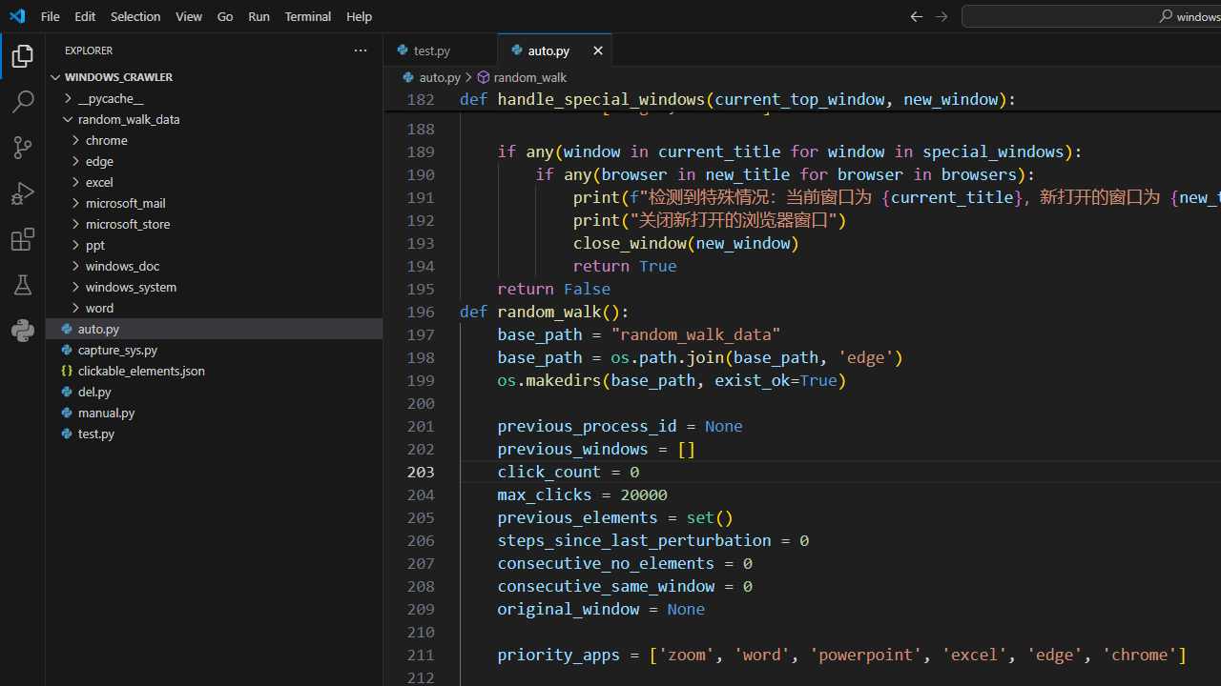 This screenshot has height=686, width=1221. Describe the element at coordinates (441, 50) in the screenshot. I see `test.py` at that location.